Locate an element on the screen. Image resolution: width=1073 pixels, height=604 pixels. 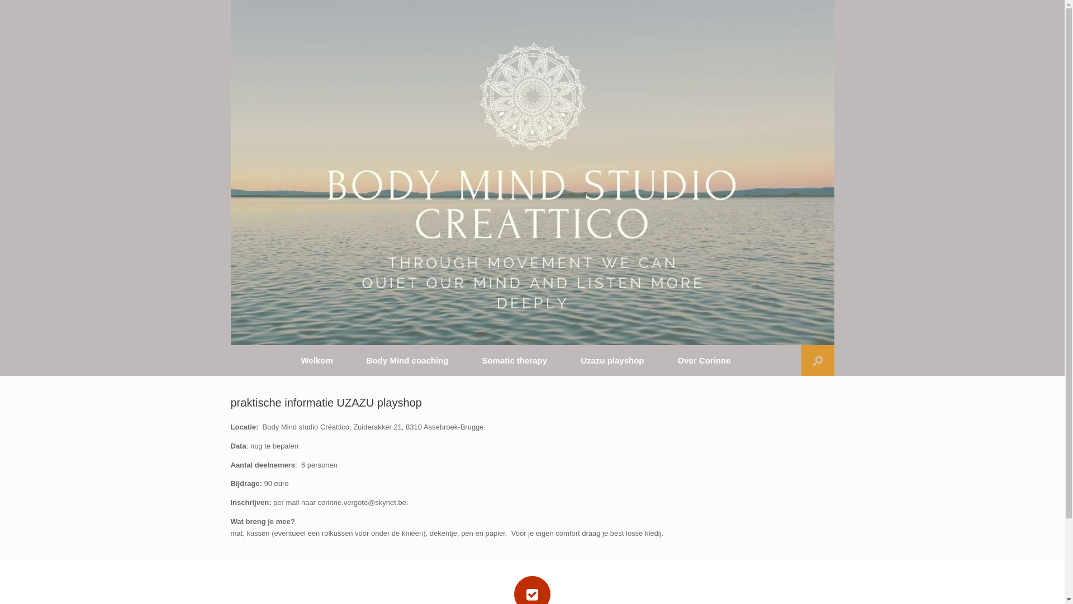
Somatic therapy is located at coordinates (514, 360).